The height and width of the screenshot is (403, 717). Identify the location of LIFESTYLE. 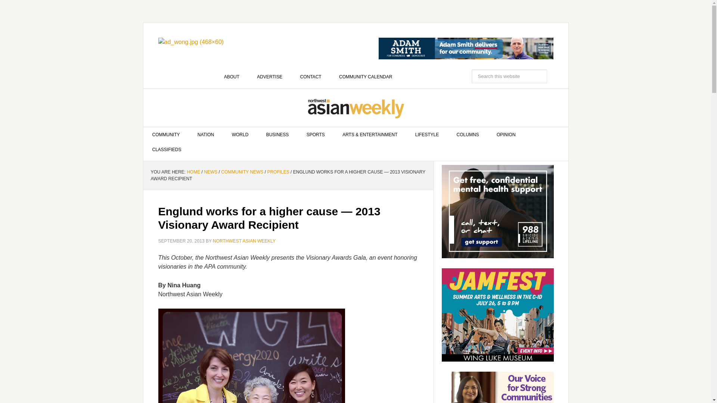
(427, 135).